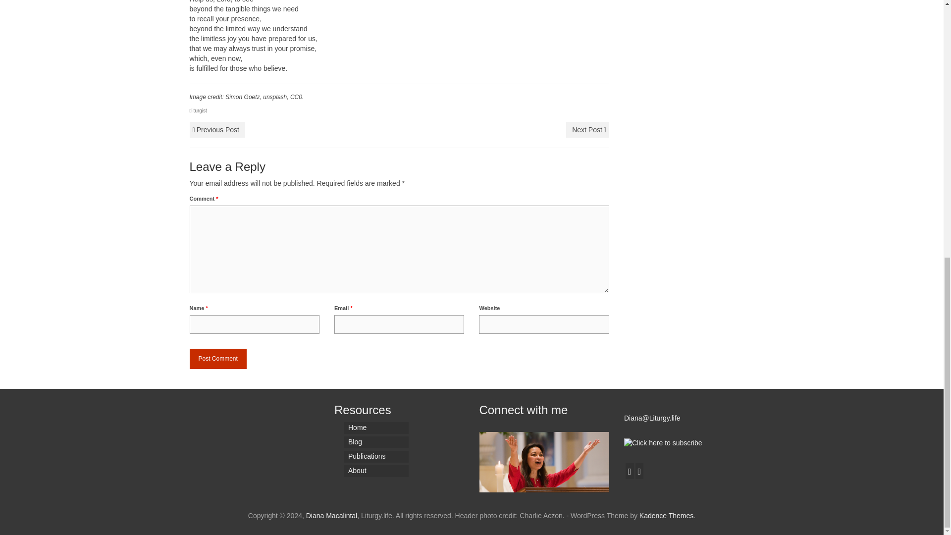  Describe the element at coordinates (587, 130) in the screenshot. I see `Next Post` at that location.